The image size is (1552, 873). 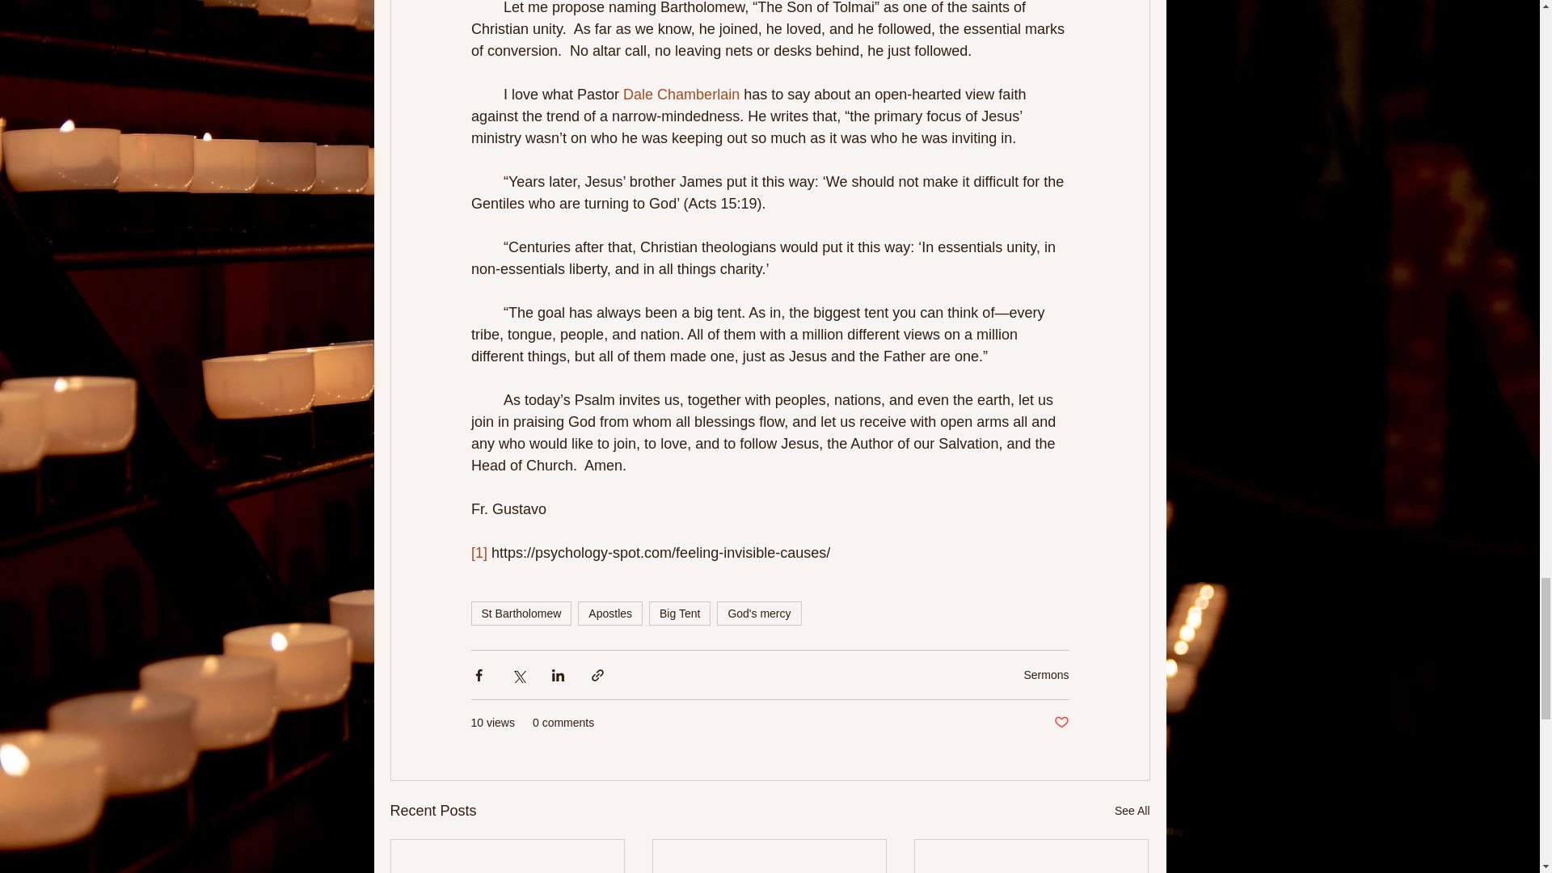 I want to click on God's mercy, so click(x=758, y=614).